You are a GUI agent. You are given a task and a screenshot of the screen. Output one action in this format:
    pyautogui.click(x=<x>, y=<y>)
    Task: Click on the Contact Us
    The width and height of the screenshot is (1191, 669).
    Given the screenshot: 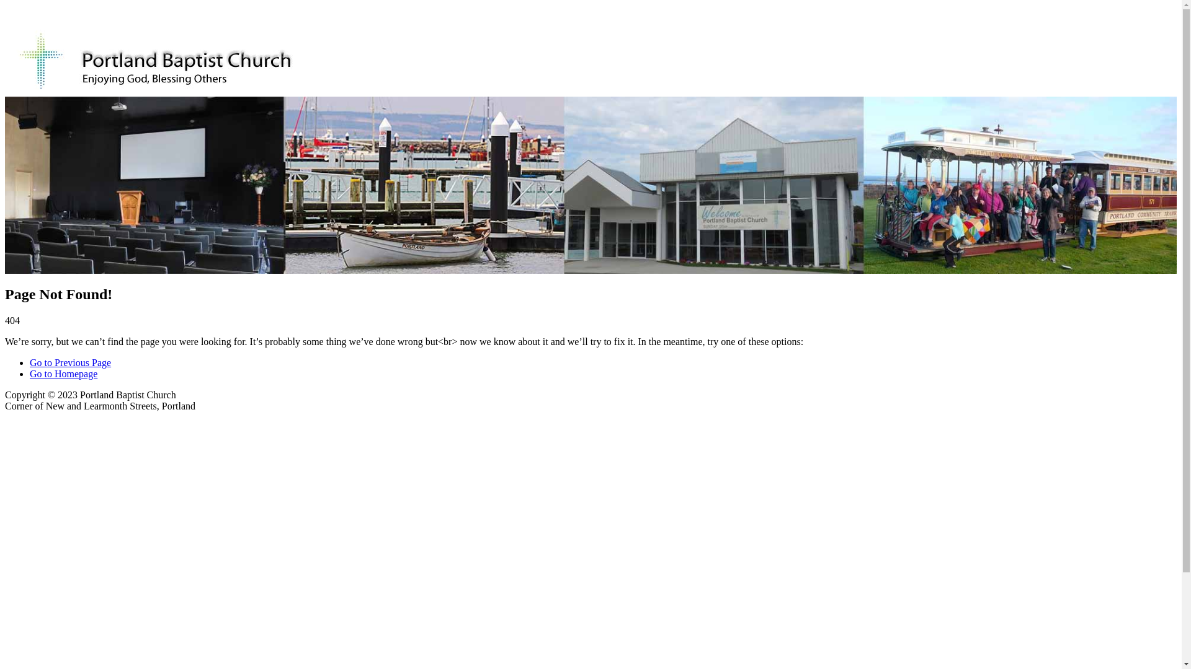 What is the action you would take?
    pyautogui.click(x=367, y=17)
    